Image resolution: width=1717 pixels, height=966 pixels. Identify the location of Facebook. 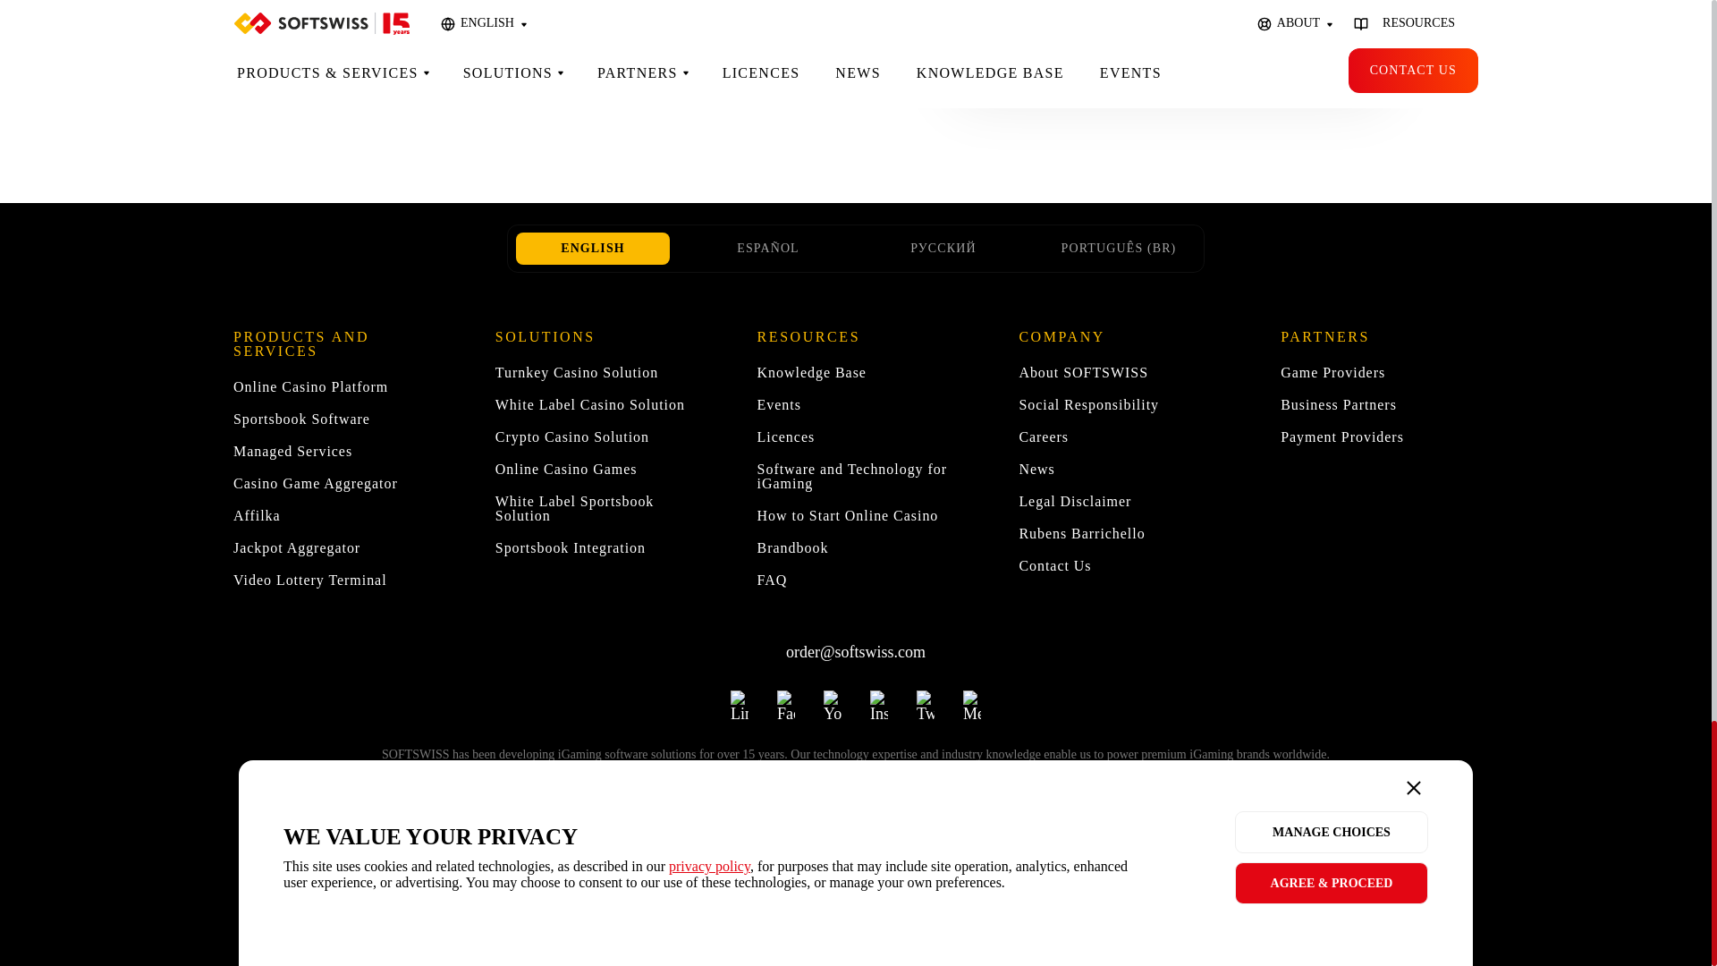
(785, 698).